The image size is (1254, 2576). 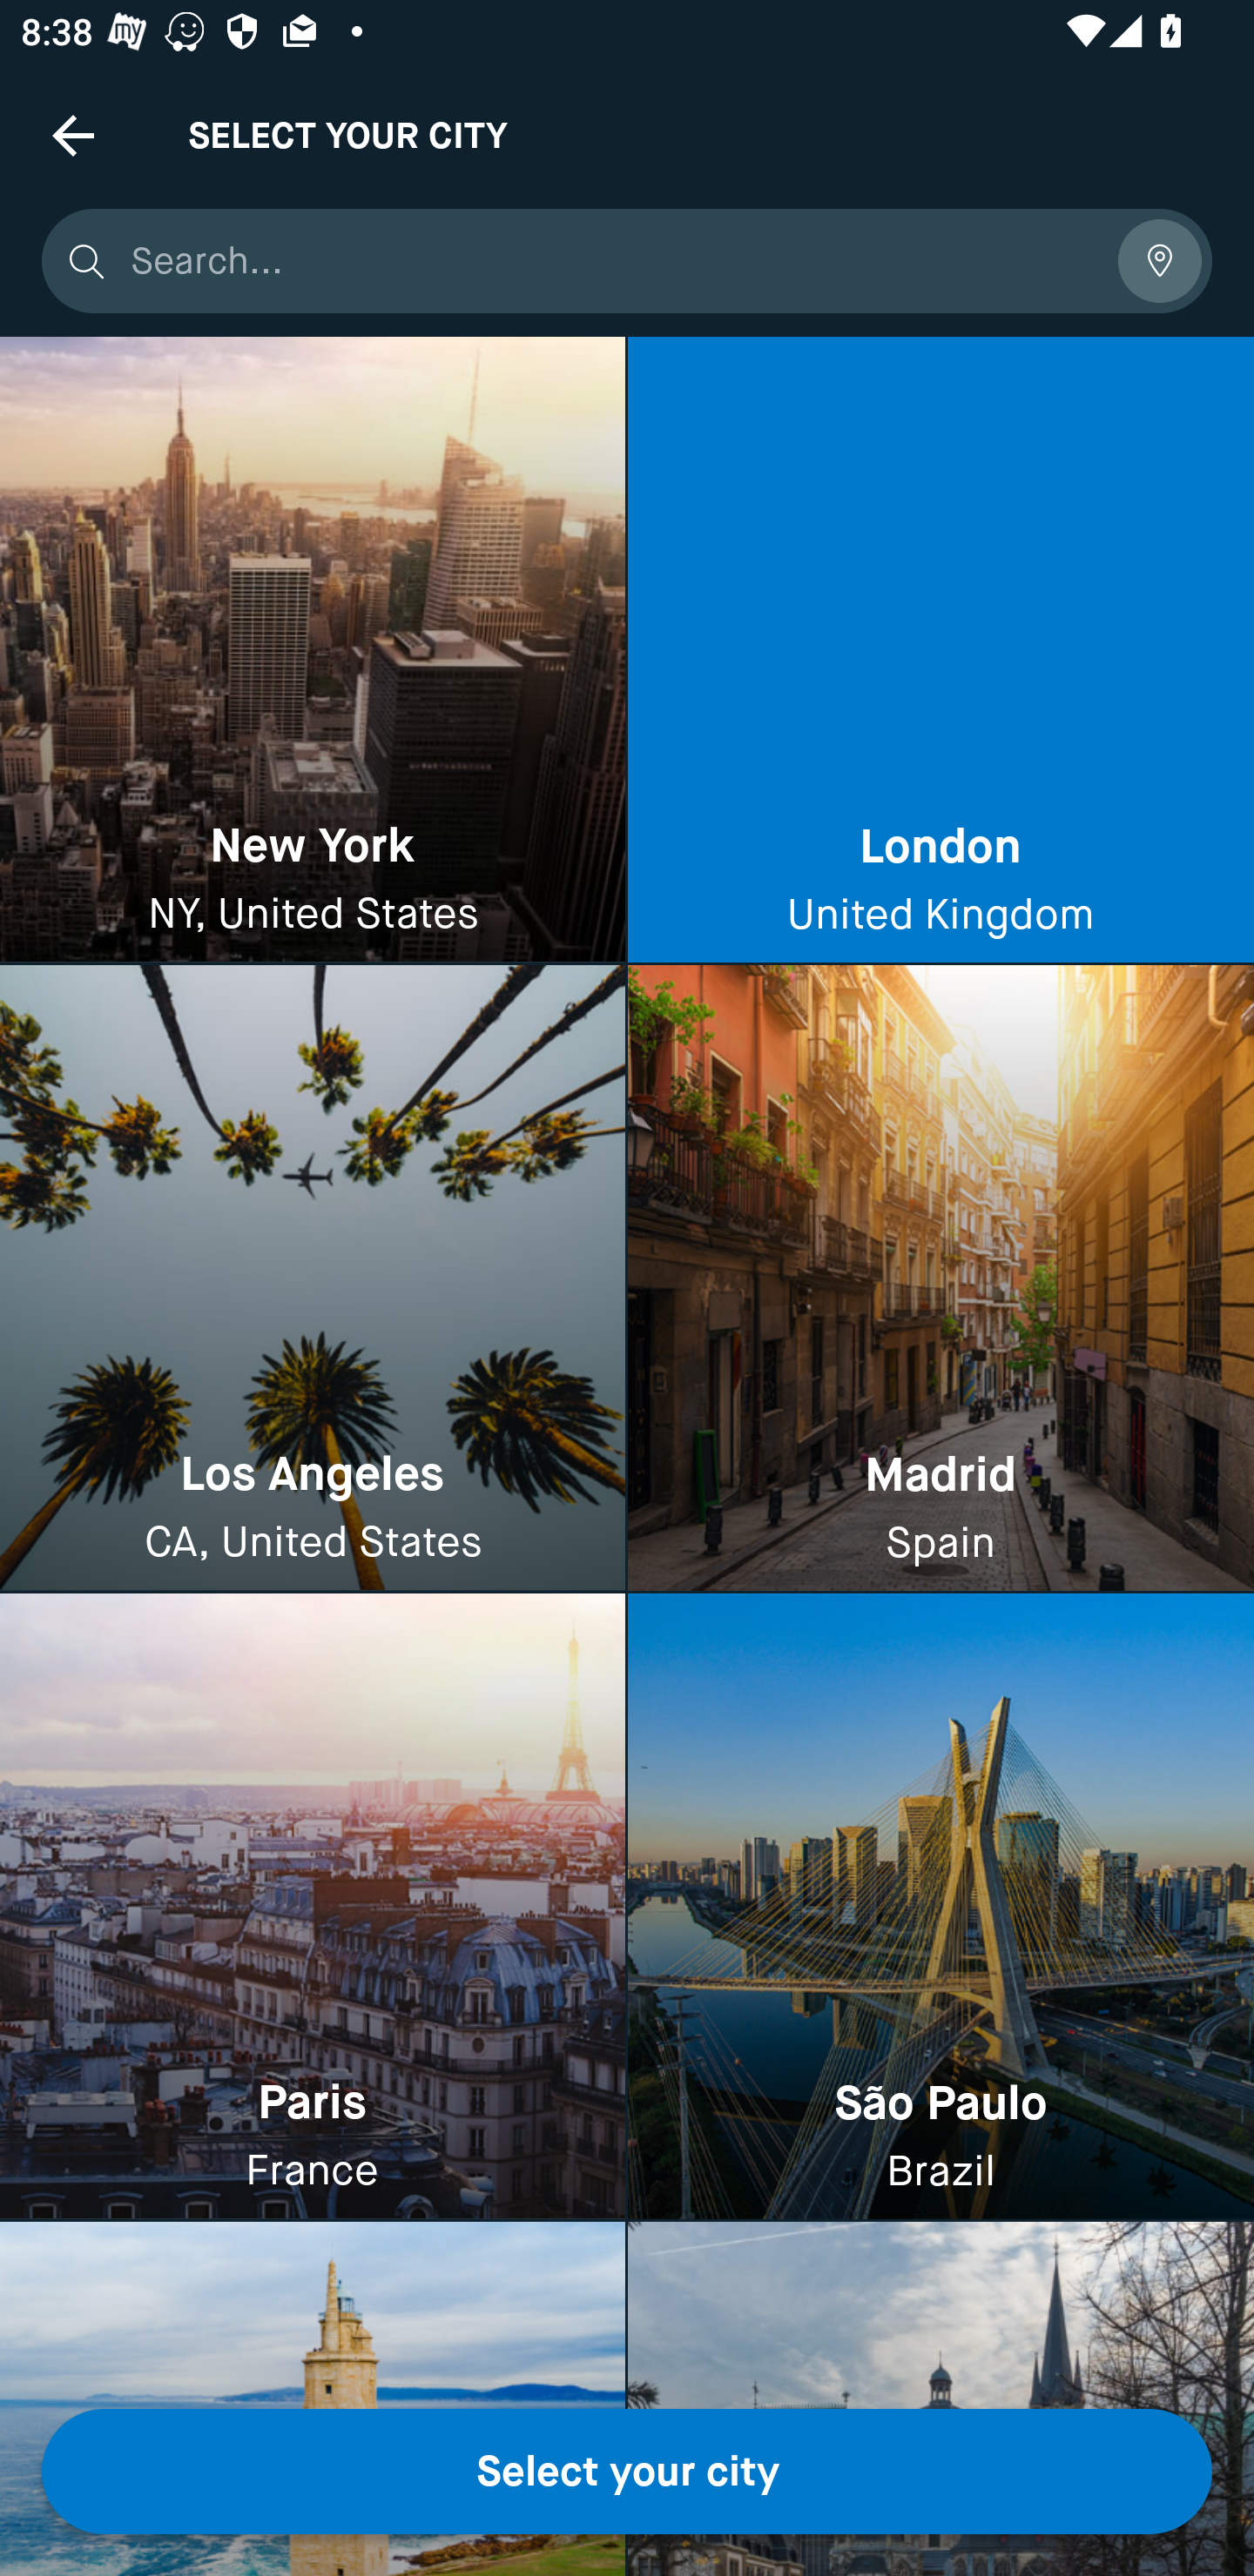 I want to click on Paris France, so click(x=313, y=1906).